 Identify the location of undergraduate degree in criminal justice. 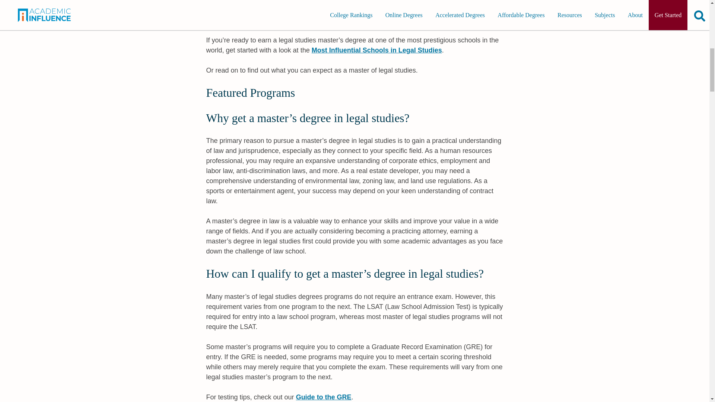
(345, 15).